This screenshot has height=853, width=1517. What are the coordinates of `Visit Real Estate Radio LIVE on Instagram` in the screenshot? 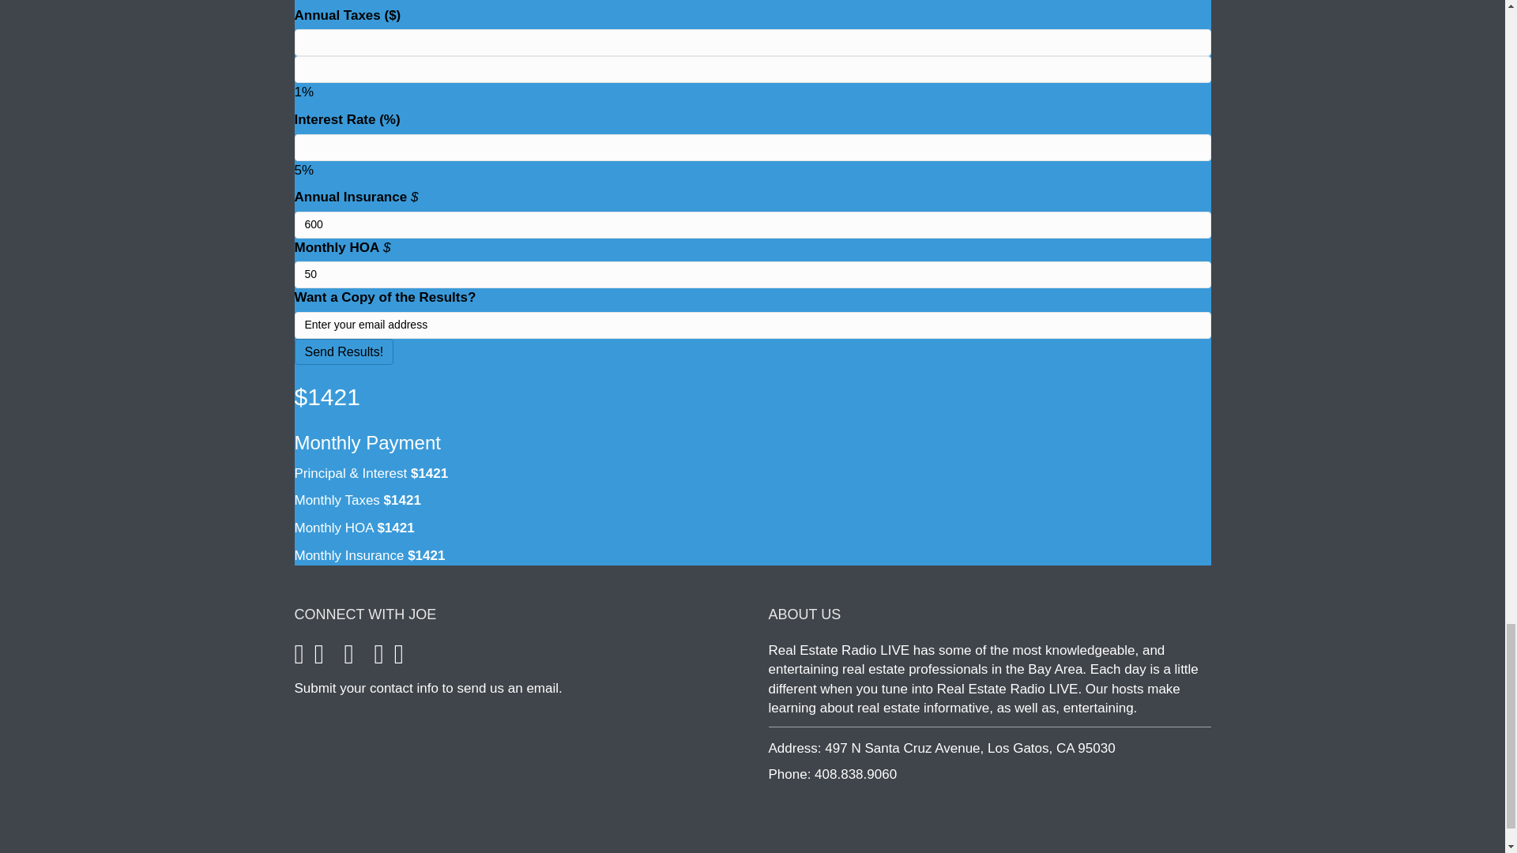 It's located at (348, 659).